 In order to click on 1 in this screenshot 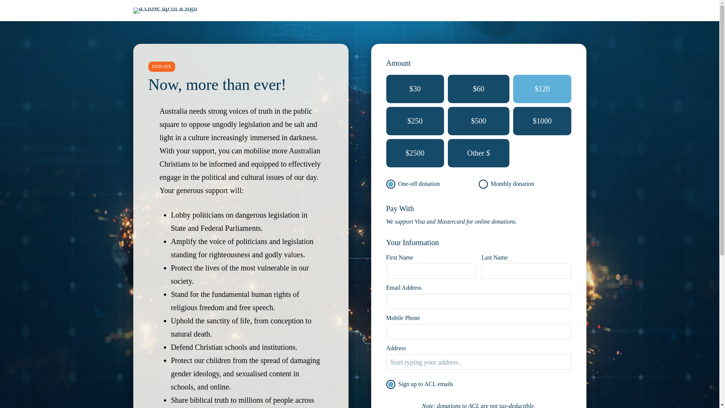, I will do `click(483, 184)`.